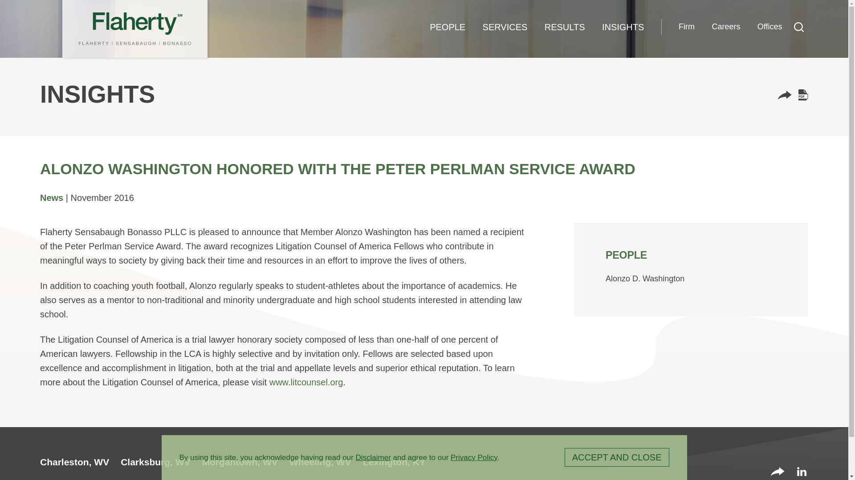 This screenshot has width=855, height=480. Describe the element at coordinates (687, 27) in the screenshot. I see `Firm` at that location.